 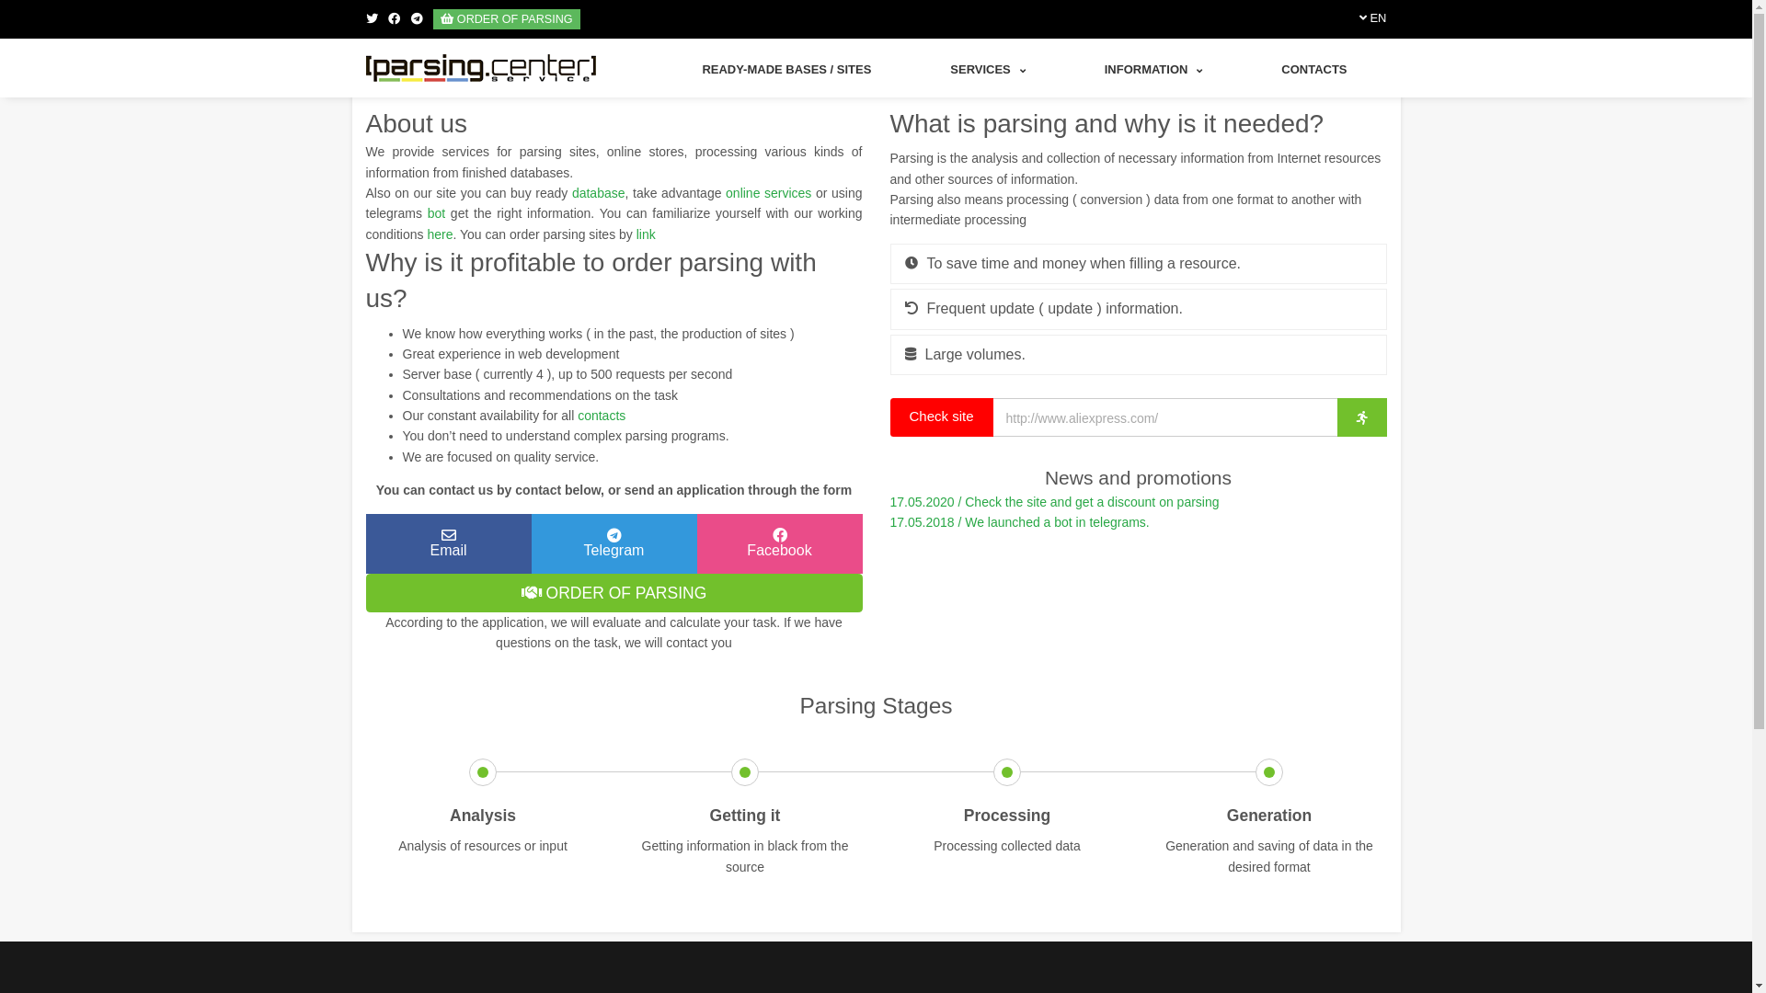 What do you see at coordinates (506, 19) in the screenshot?
I see `ORDER OF PARSING` at bounding box center [506, 19].